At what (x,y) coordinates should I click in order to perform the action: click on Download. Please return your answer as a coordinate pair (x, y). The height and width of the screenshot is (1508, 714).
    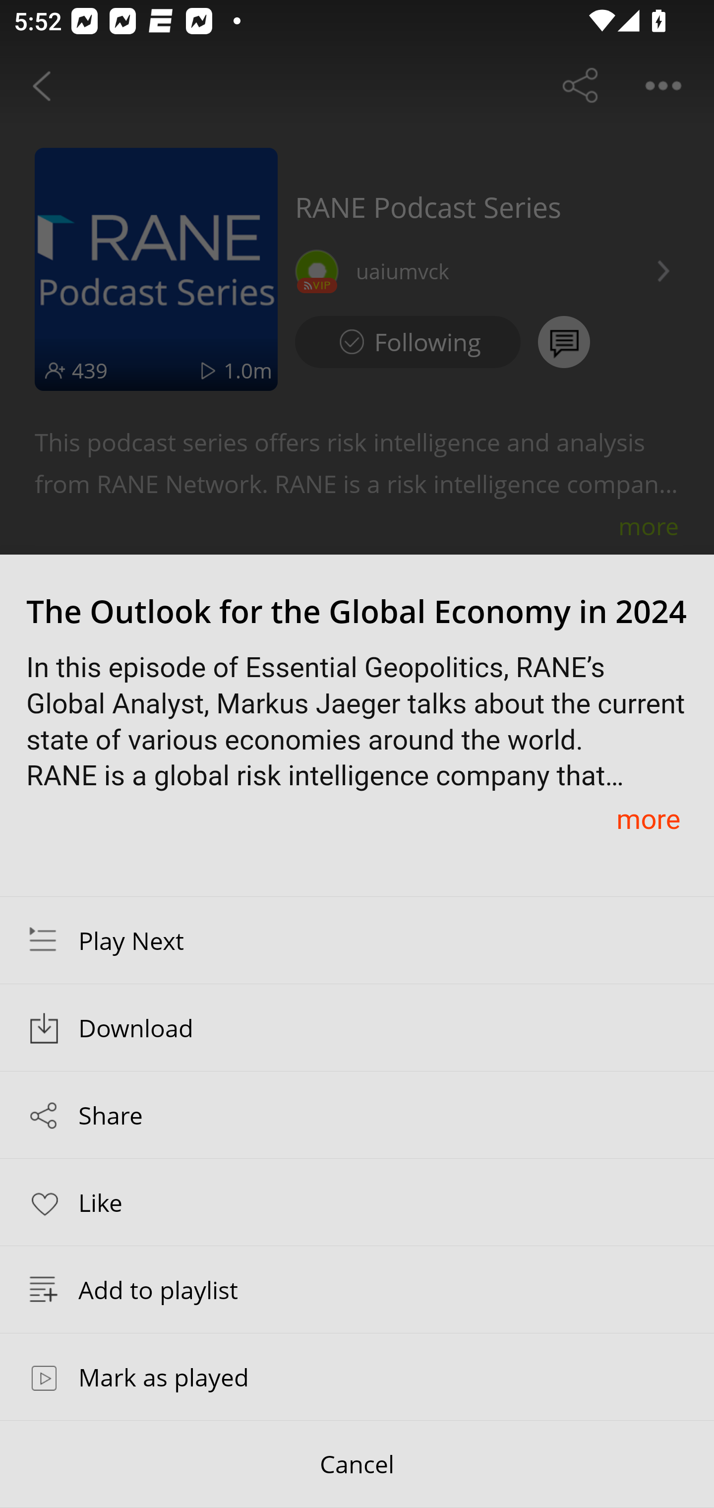
    Looking at the image, I should click on (357, 1028).